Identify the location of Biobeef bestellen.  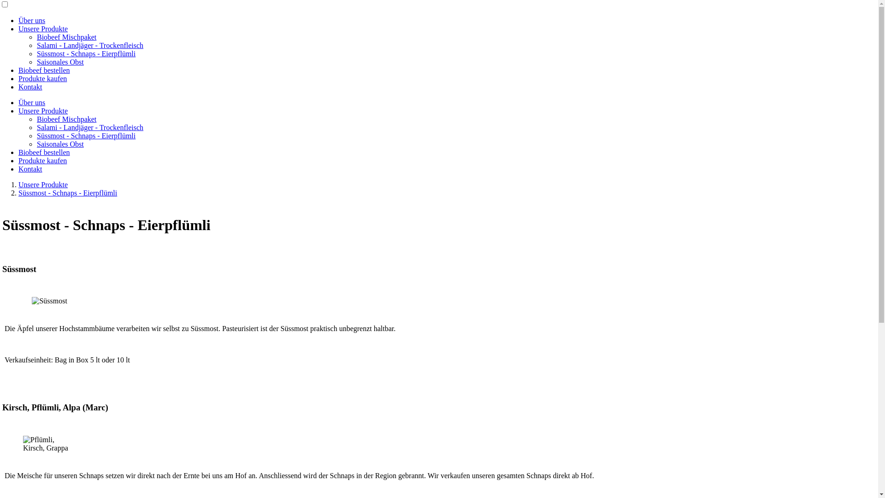
(44, 152).